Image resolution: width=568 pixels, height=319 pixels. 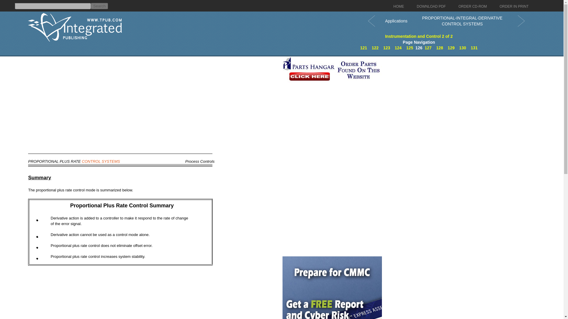 I want to click on 125, so click(x=409, y=48).